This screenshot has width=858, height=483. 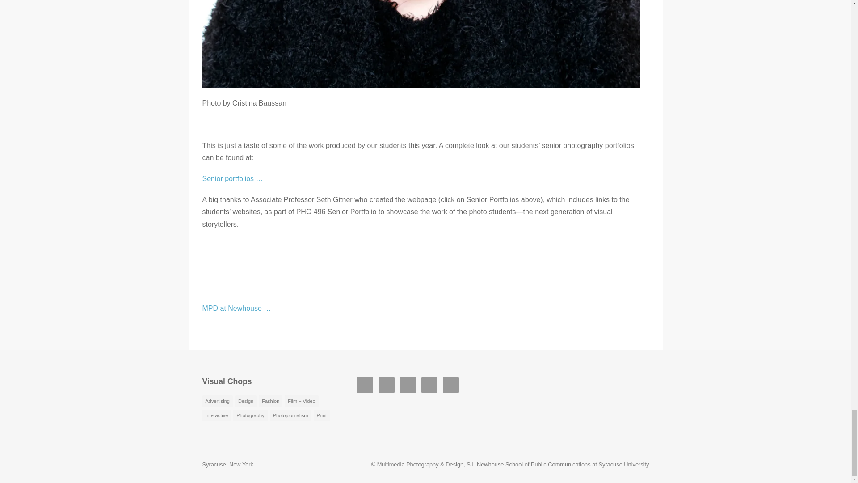 I want to click on Advertising, so click(x=217, y=402).